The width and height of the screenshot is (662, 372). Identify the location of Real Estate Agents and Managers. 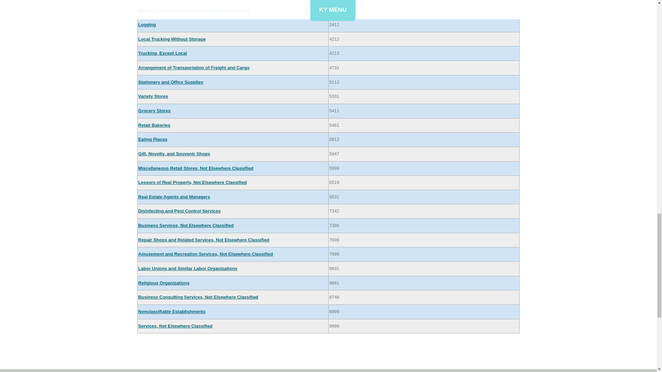
(174, 196).